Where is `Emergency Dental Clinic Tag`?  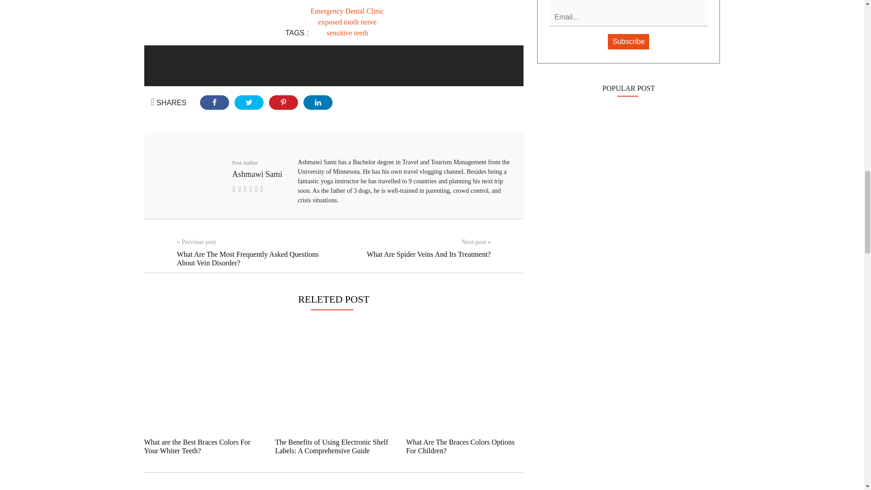
Emergency Dental Clinic Tag is located at coordinates (347, 11).